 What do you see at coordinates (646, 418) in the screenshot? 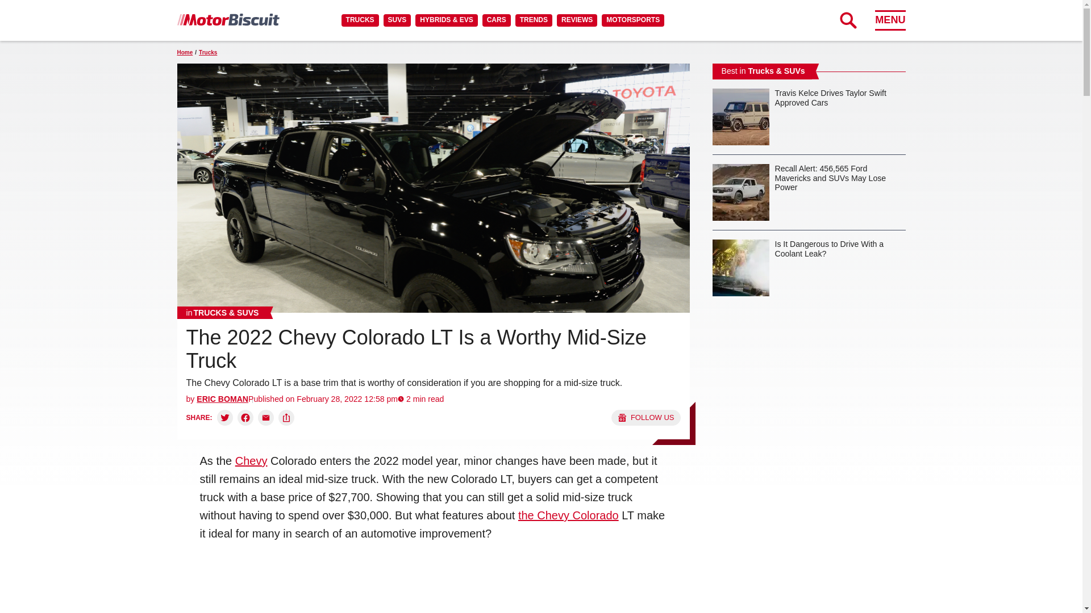
I see `Follow us on Google News` at bounding box center [646, 418].